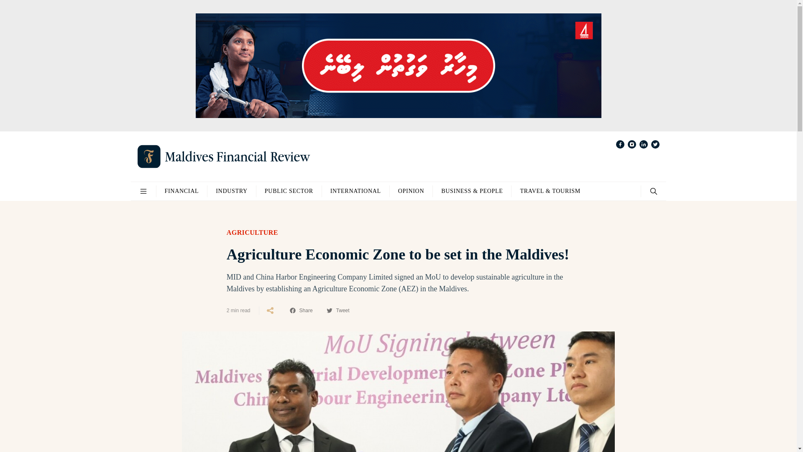  I want to click on AGRICULTURE, so click(252, 233).